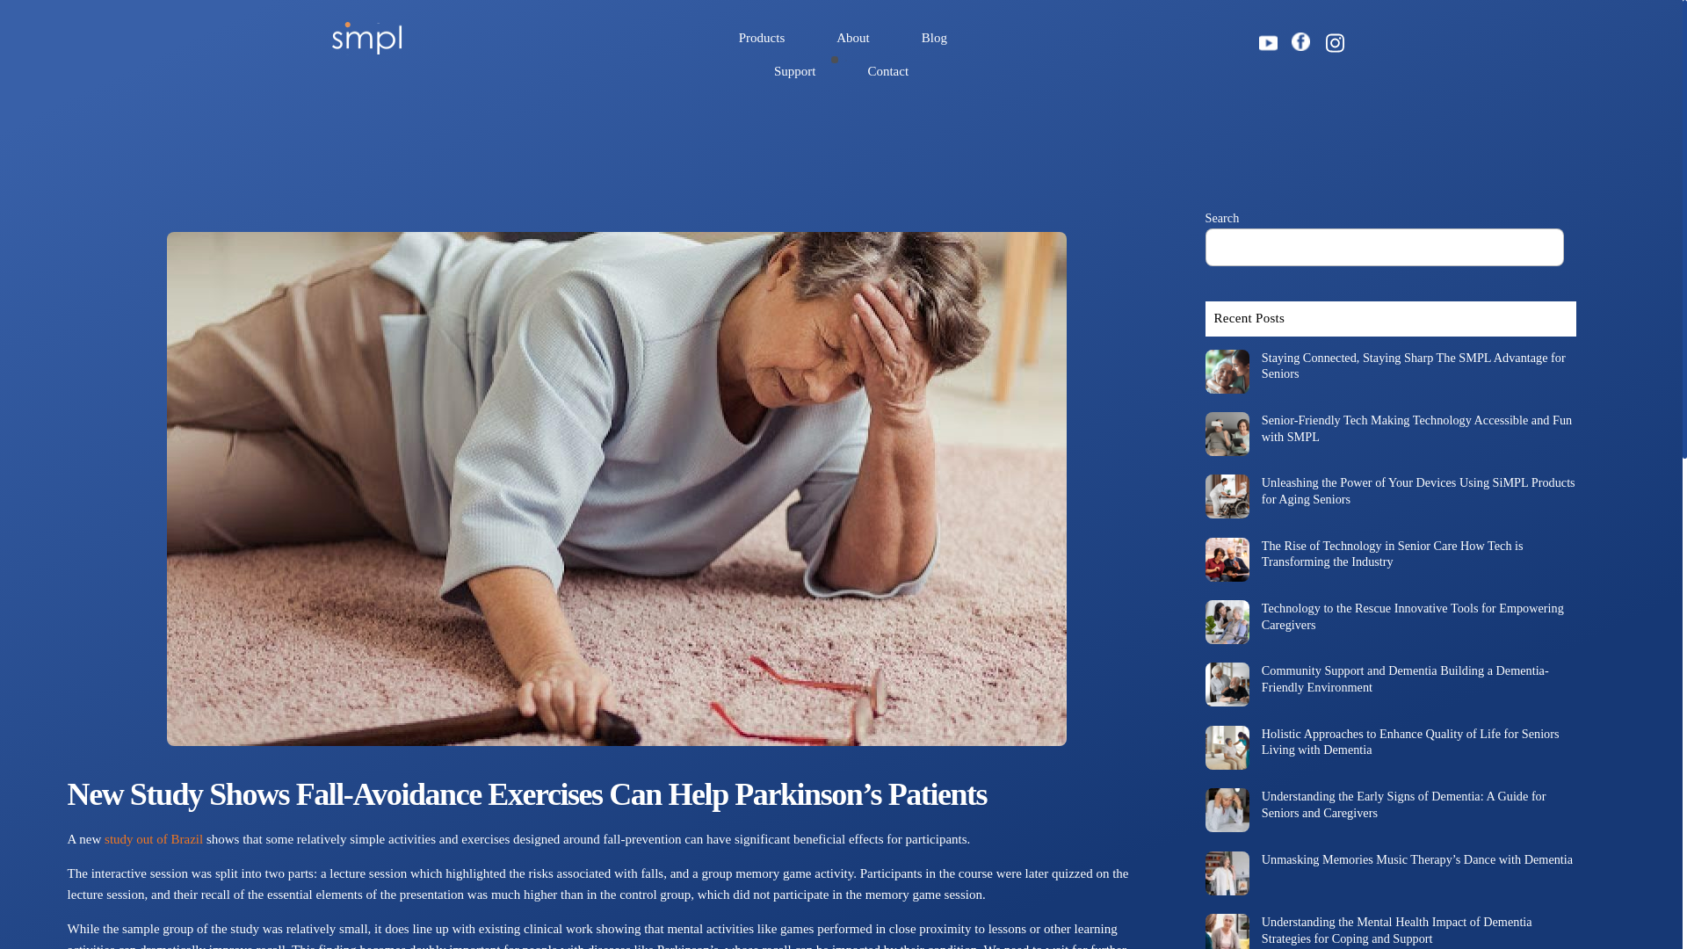 The width and height of the screenshot is (1687, 949). What do you see at coordinates (852, 38) in the screenshot?
I see `About` at bounding box center [852, 38].